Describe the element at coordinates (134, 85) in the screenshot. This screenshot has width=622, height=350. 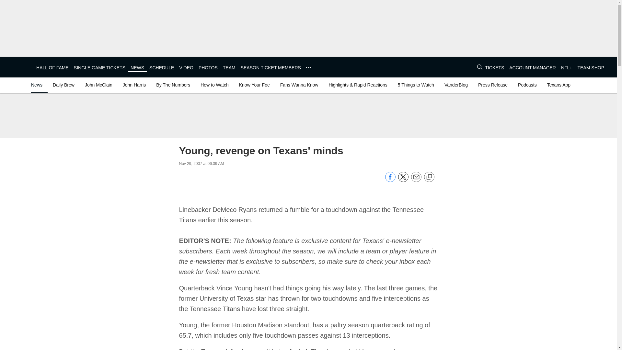
I see `John Harris` at that location.